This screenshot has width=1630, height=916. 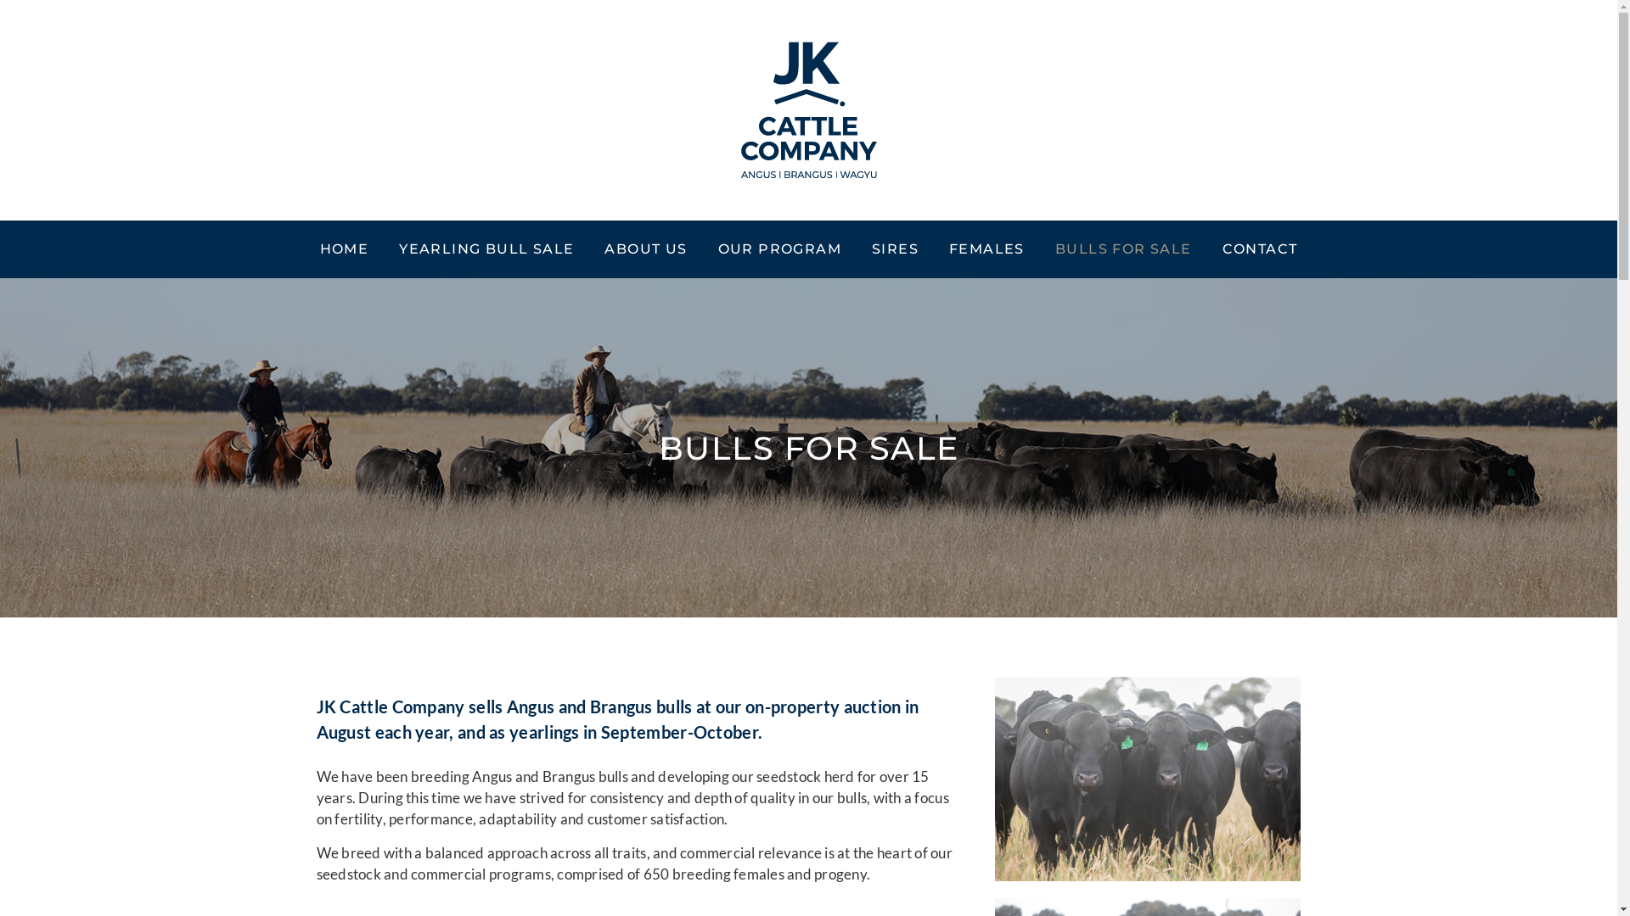 I want to click on ABOUT US, so click(x=645, y=249).